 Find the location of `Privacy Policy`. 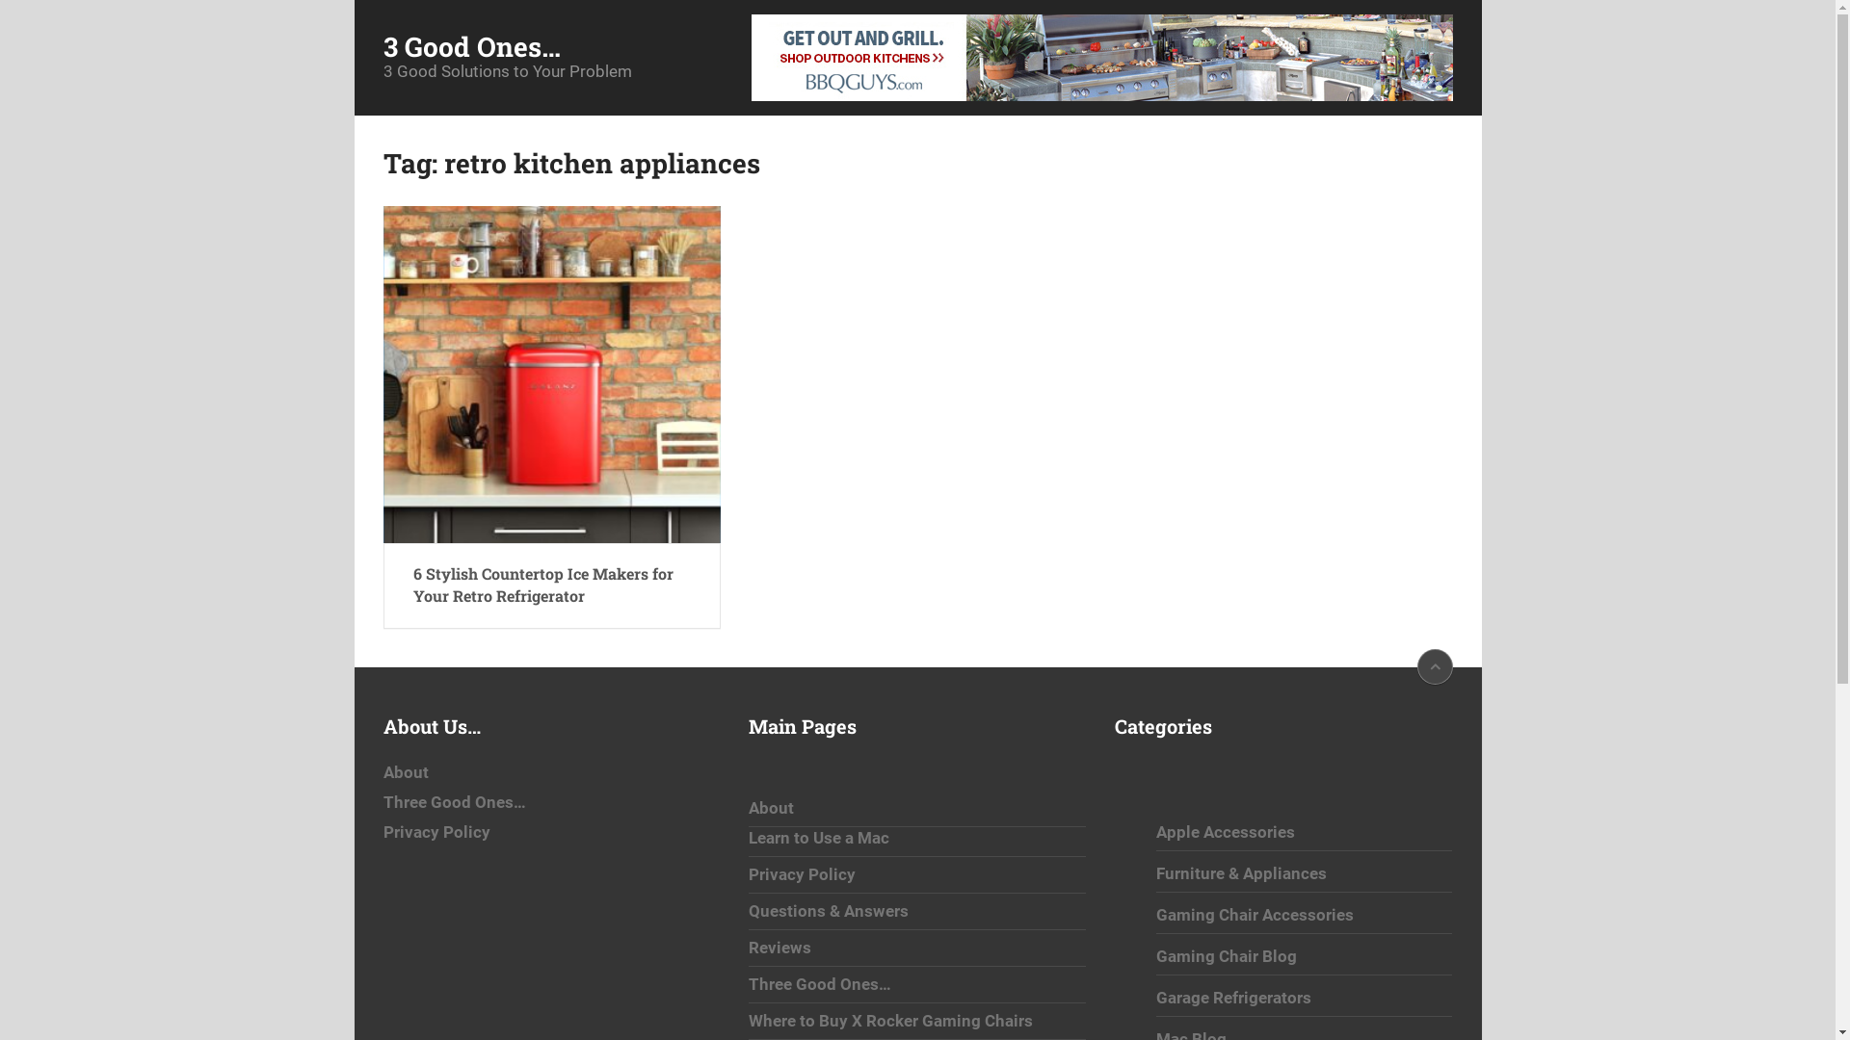

Privacy Policy is located at coordinates (802, 874).